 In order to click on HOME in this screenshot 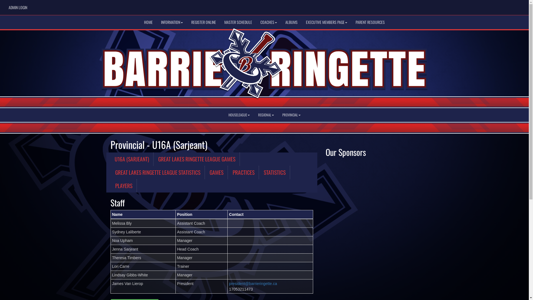, I will do `click(148, 22)`.